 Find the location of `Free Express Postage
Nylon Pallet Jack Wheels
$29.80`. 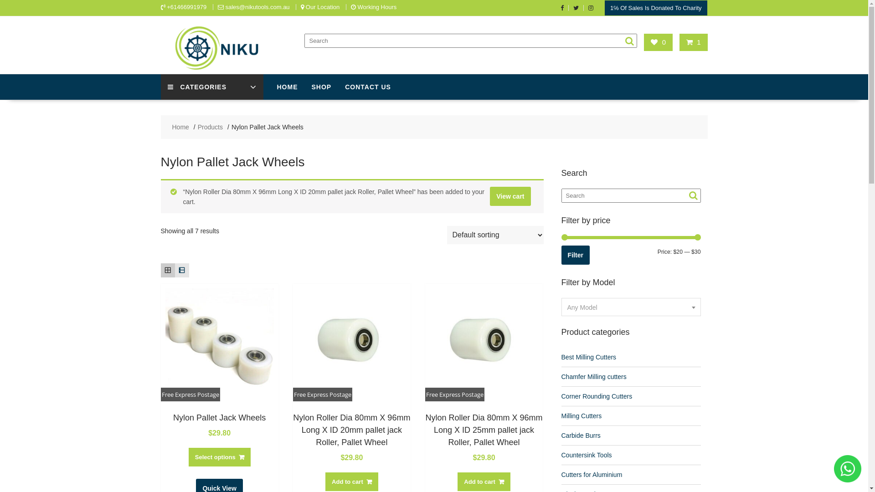

Free Express Postage
Nylon Pallet Jack Wheels
$29.80 is located at coordinates (219, 361).